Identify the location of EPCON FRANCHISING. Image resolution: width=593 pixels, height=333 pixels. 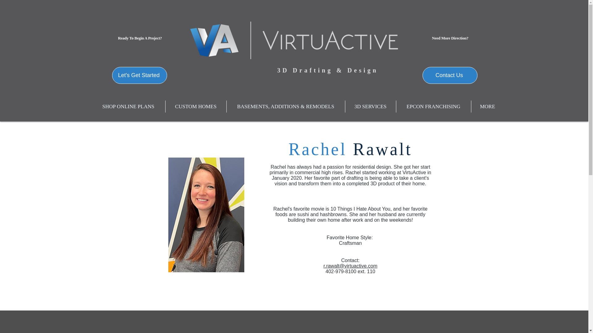
(433, 107).